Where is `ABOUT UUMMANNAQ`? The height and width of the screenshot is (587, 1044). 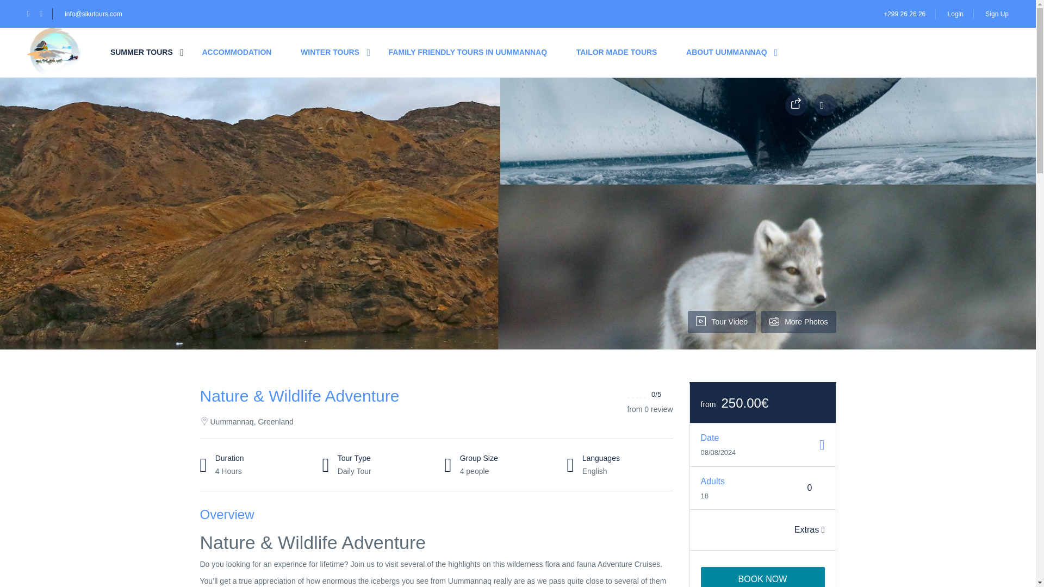
ABOUT UUMMANNAQ is located at coordinates (726, 52).